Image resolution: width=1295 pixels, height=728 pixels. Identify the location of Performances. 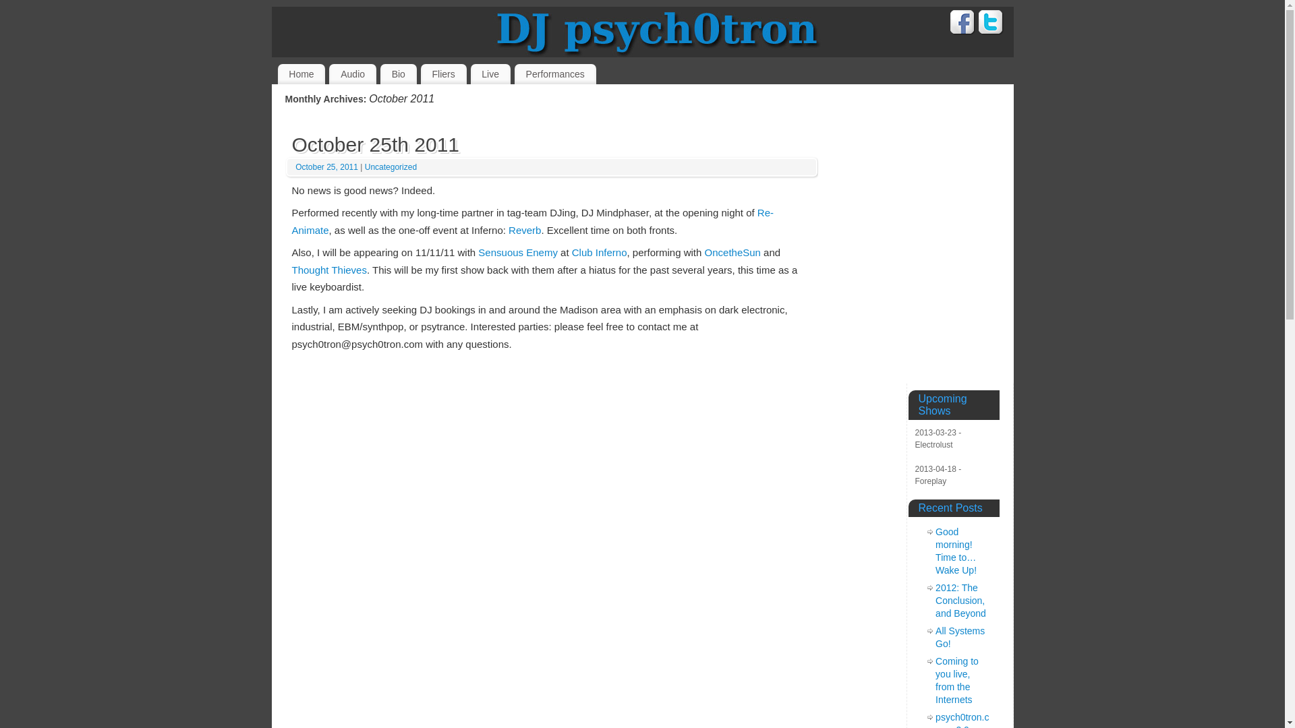
(554, 74).